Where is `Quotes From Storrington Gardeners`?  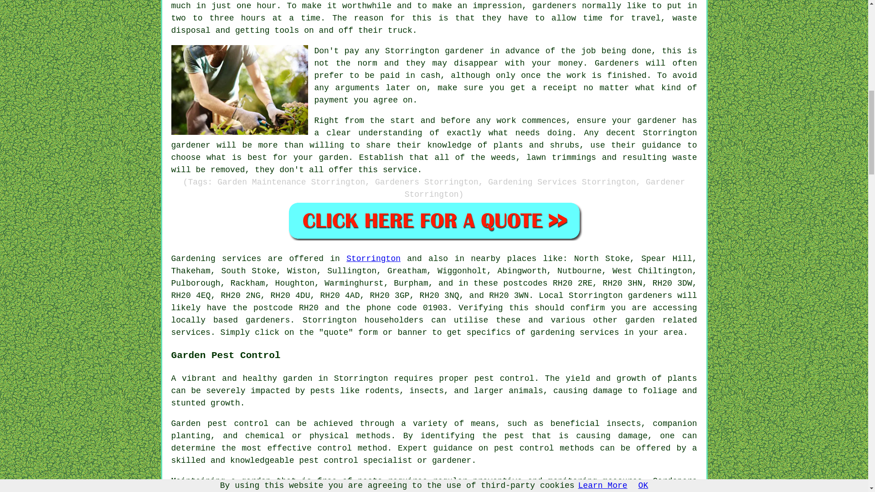
Quotes From Storrington Gardeners is located at coordinates (434, 220).